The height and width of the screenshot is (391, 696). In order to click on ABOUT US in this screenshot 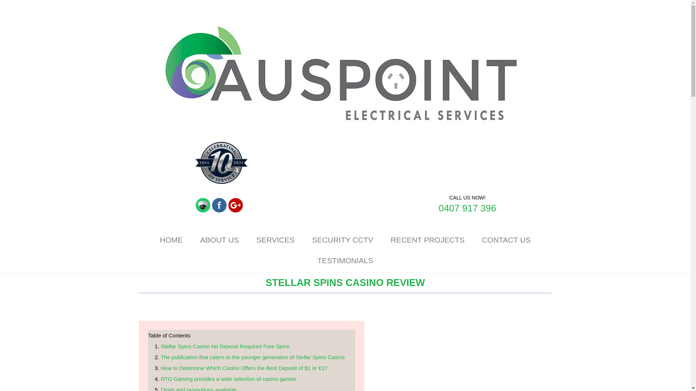, I will do `click(220, 240)`.